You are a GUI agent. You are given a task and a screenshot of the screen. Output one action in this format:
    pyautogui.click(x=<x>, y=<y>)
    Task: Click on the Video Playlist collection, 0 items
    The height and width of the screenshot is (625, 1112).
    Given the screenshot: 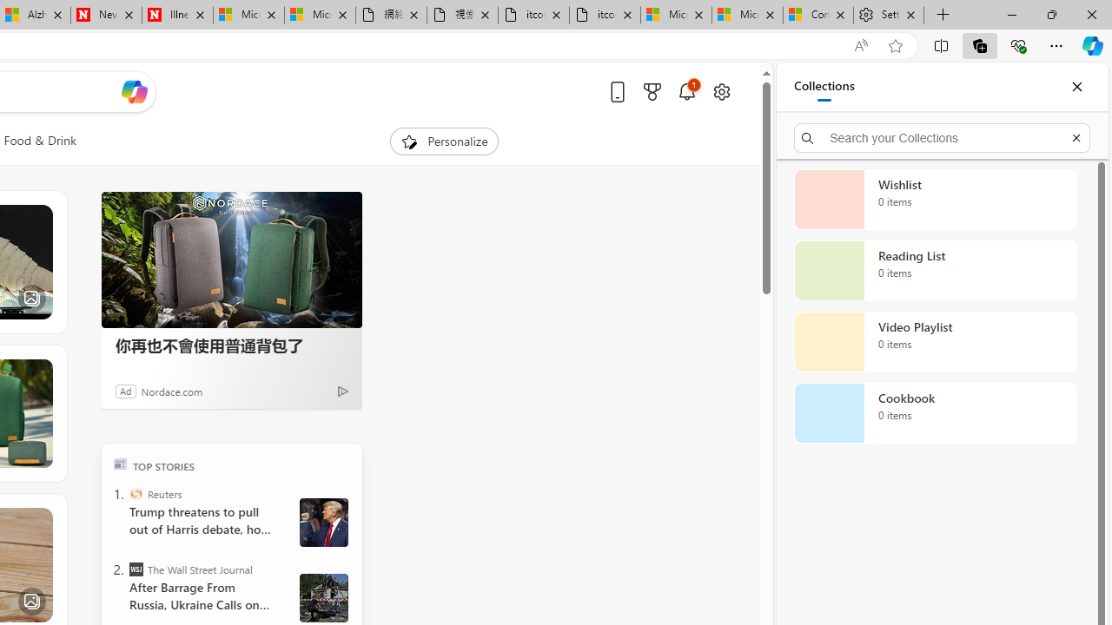 What is the action you would take?
    pyautogui.click(x=935, y=342)
    